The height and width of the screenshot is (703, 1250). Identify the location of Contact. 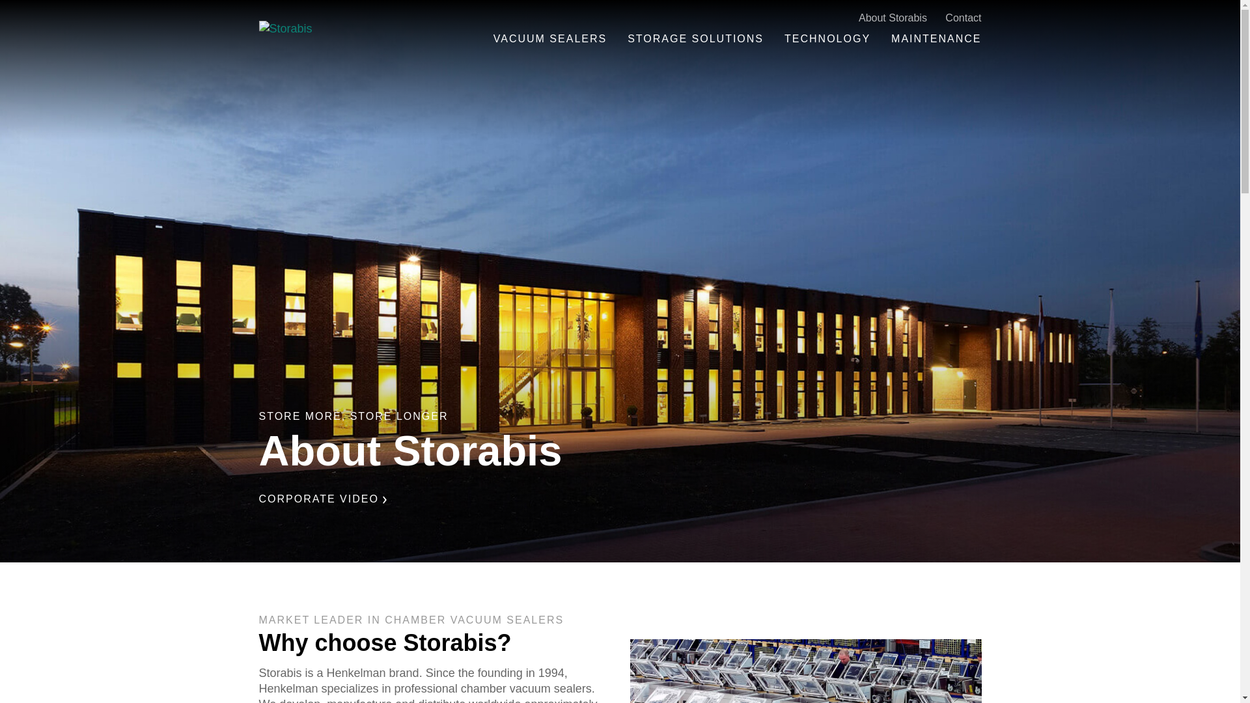
(963, 21).